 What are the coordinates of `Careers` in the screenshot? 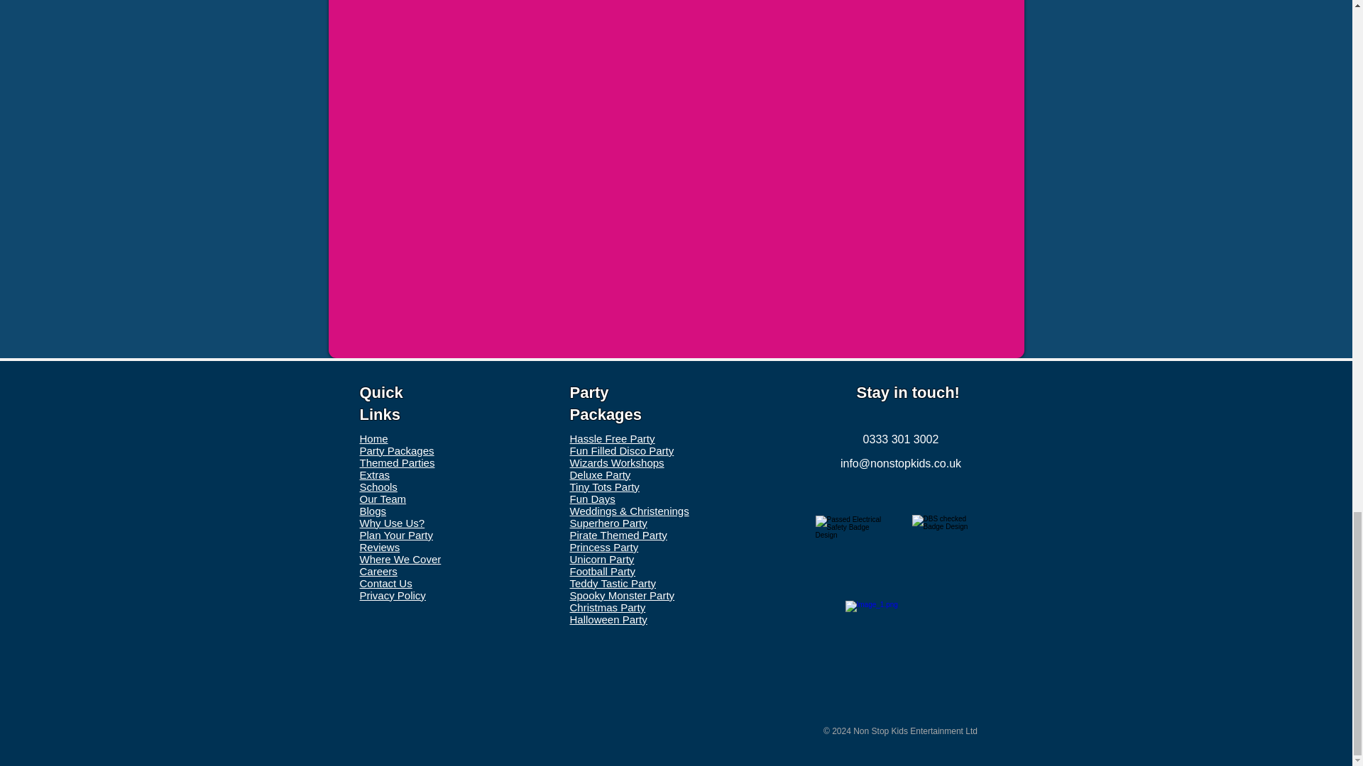 It's located at (378, 572).